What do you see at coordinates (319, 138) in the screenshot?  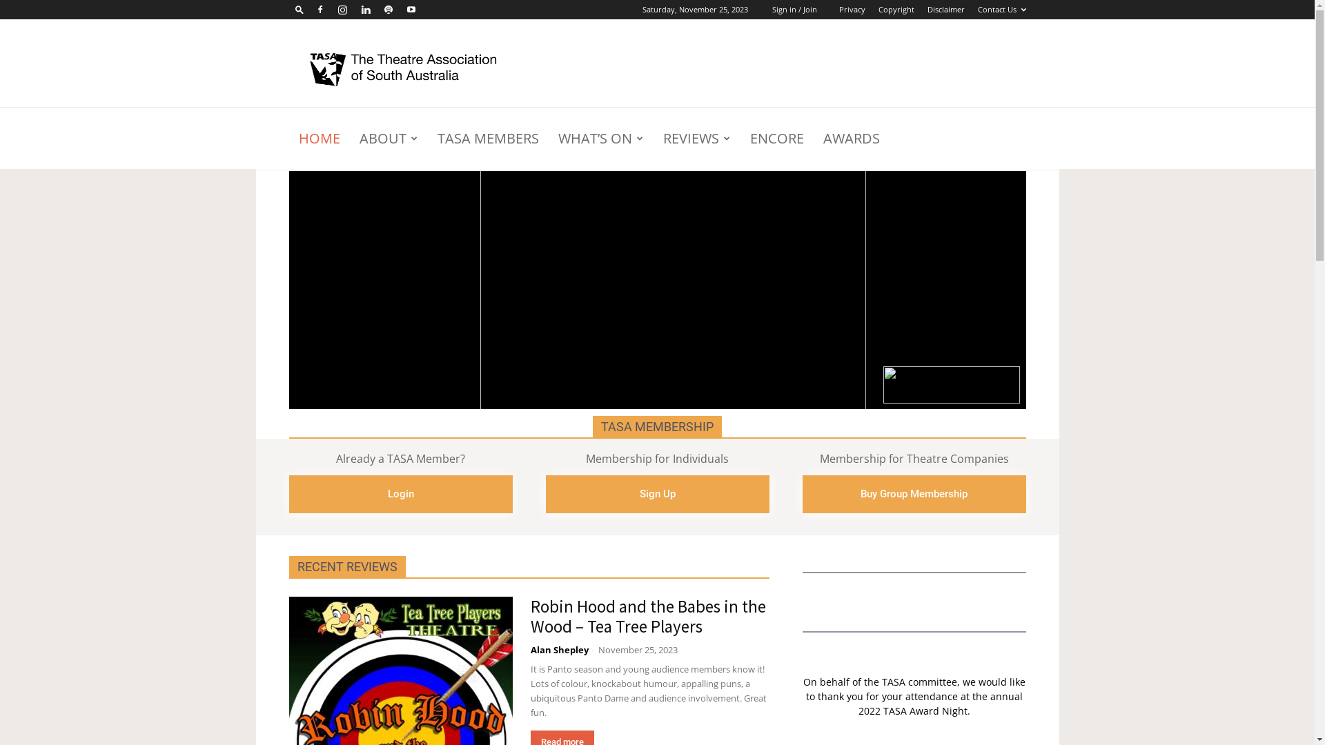 I see `HOME` at bounding box center [319, 138].